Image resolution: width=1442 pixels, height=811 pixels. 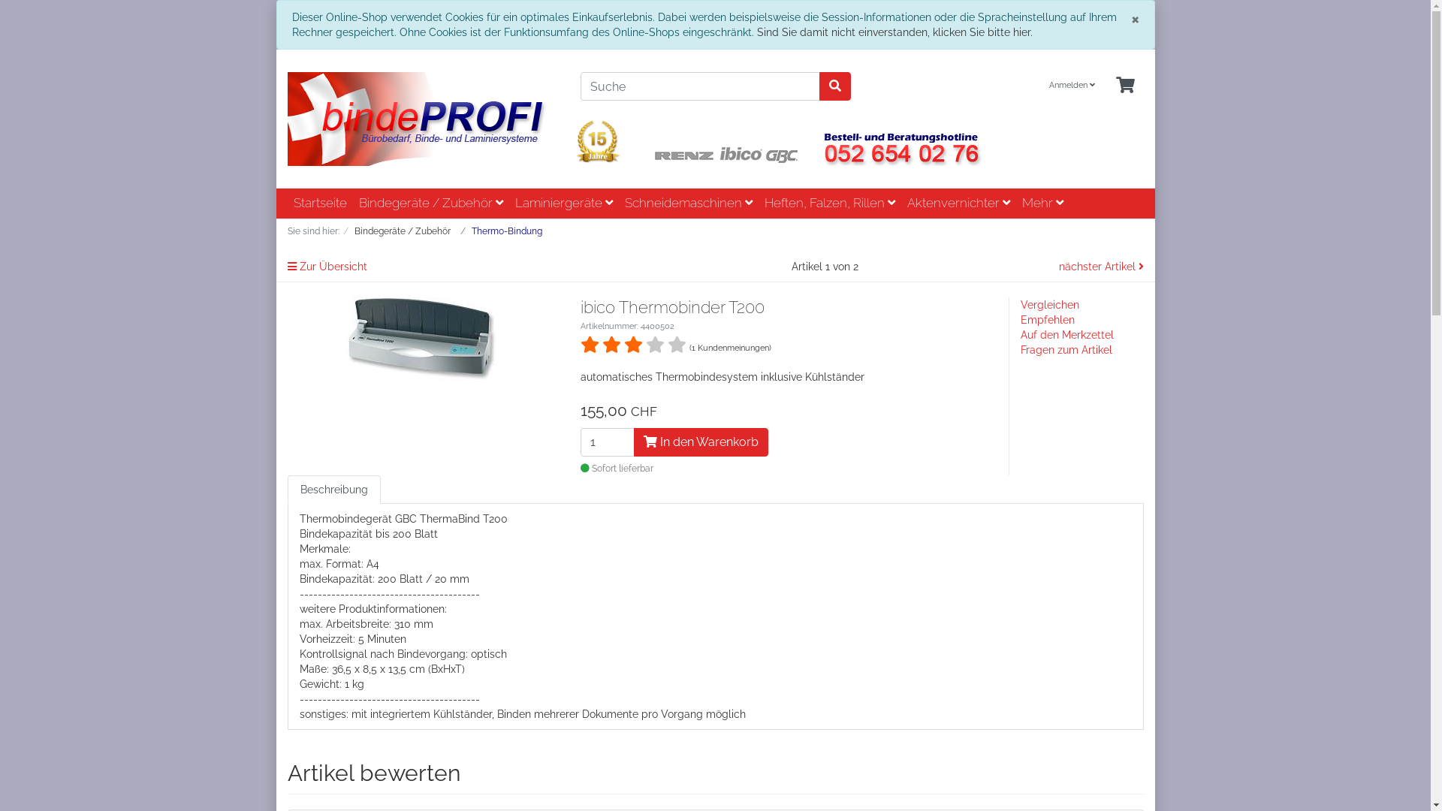 I want to click on bindePROFI, so click(x=422, y=119).